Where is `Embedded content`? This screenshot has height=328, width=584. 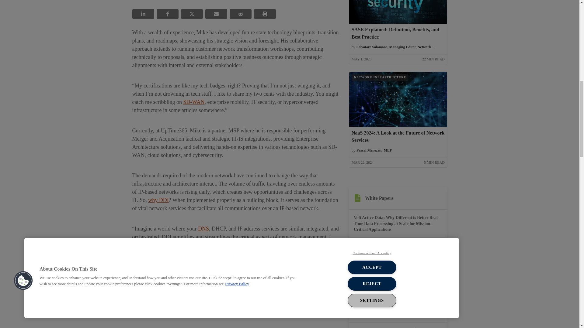
Embedded content is located at coordinates (235, 321).